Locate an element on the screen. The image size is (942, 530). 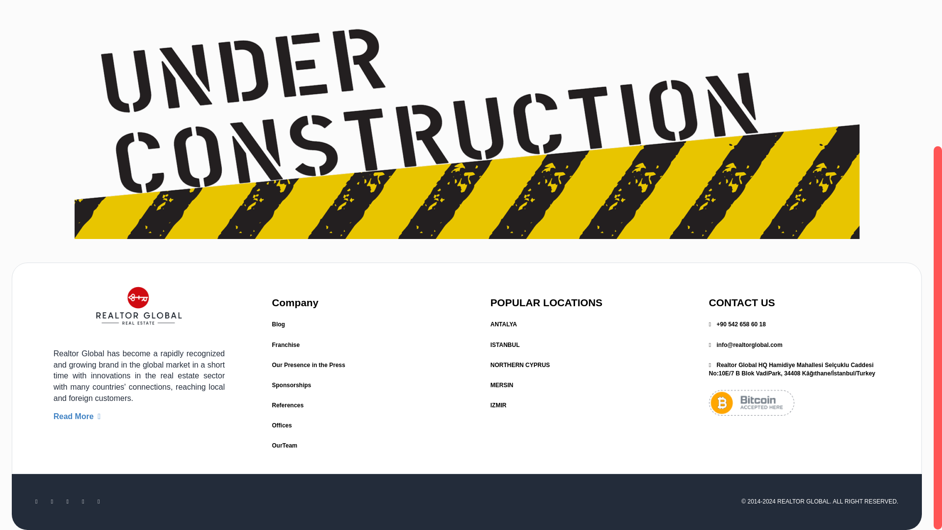
Read More is located at coordinates (77, 416).